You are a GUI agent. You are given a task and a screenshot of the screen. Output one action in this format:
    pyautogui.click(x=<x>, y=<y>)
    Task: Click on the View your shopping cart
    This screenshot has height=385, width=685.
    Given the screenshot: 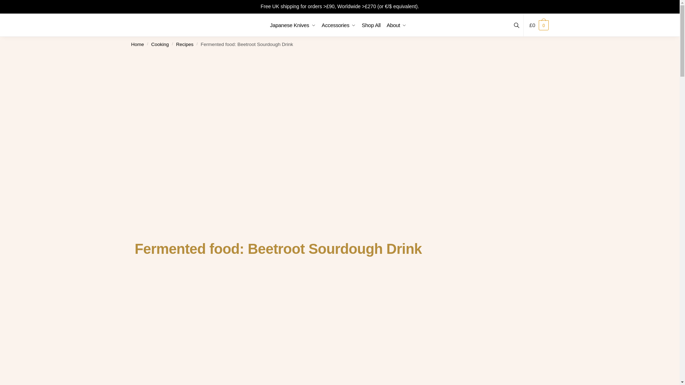 What is the action you would take?
    pyautogui.click(x=539, y=25)
    